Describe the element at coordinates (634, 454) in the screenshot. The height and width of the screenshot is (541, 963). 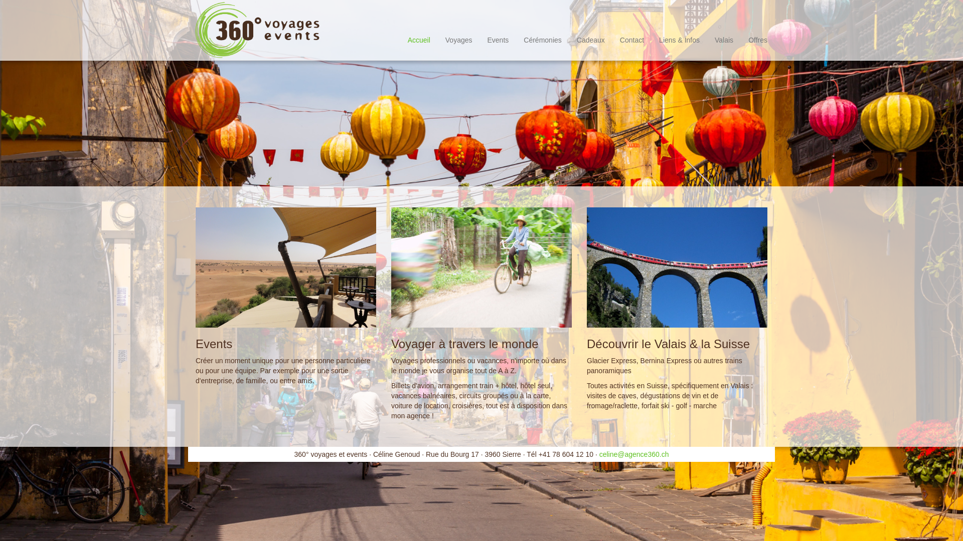
I see `celine@agence360.ch` at that location.